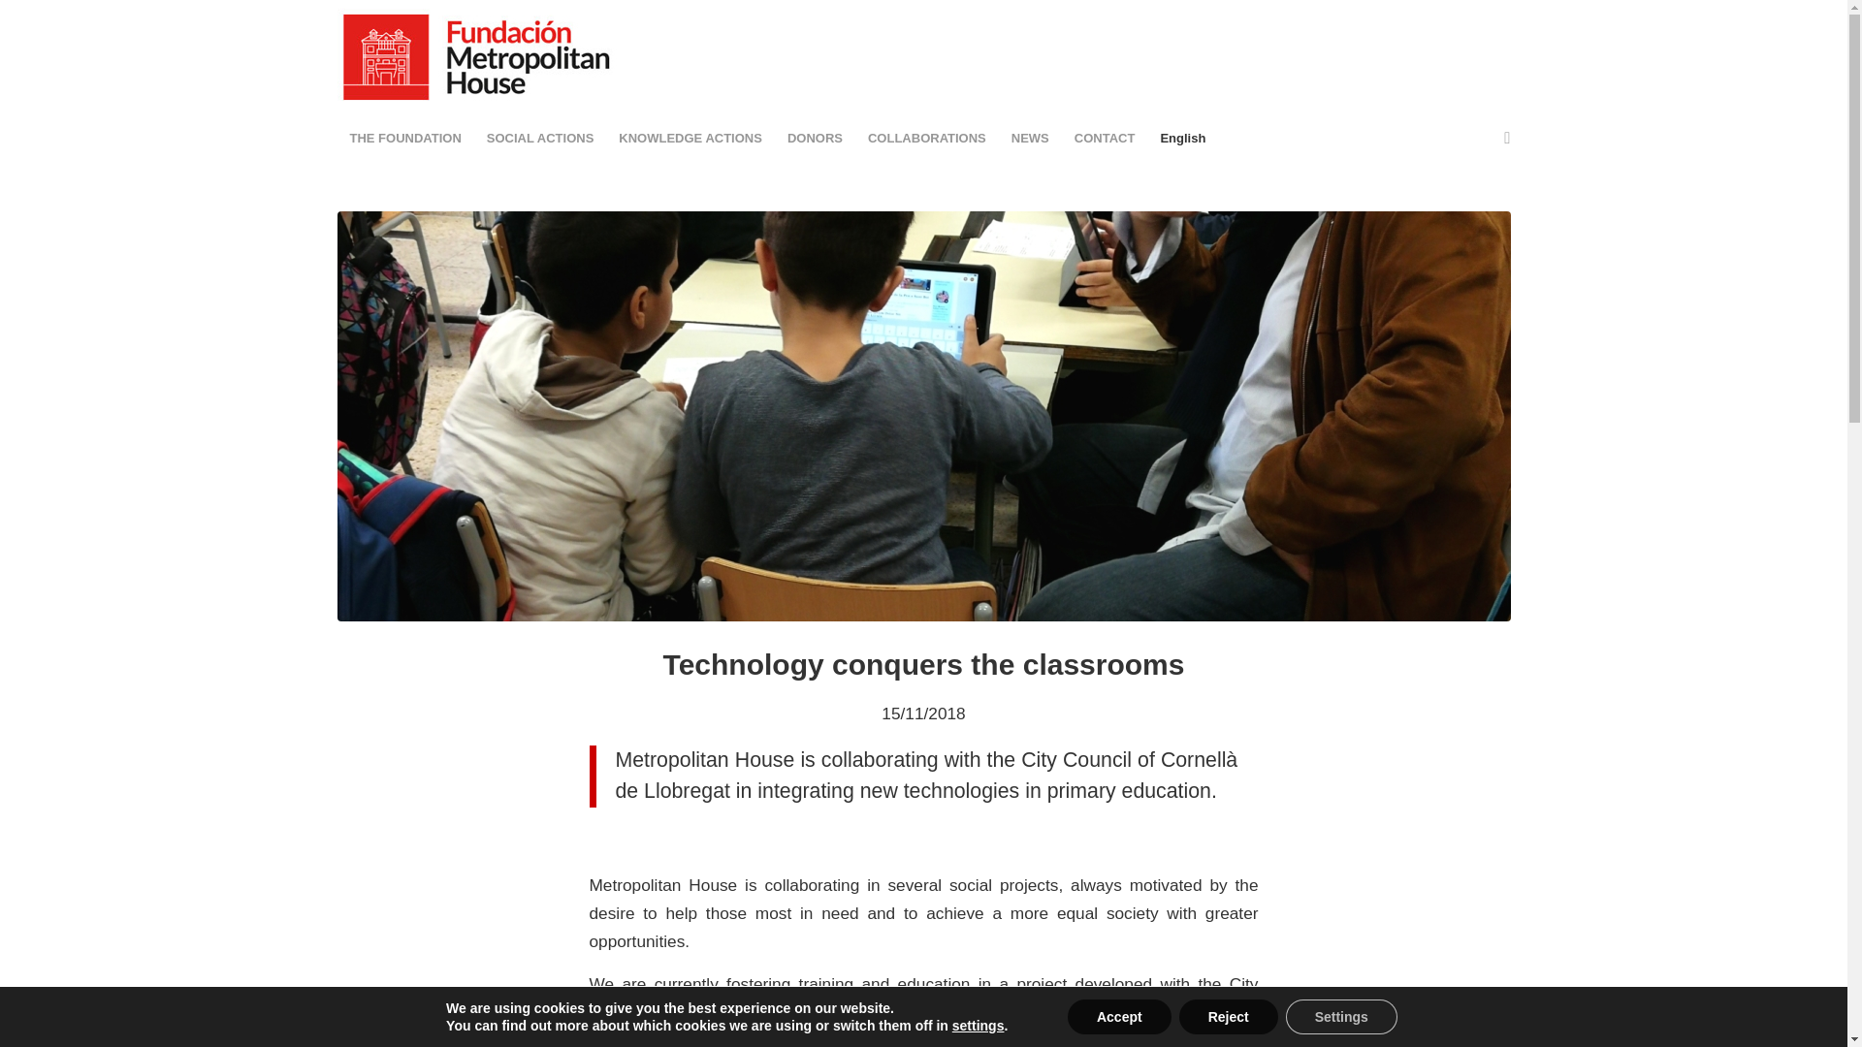  I want to click on NEWS, so click(1030, 138).